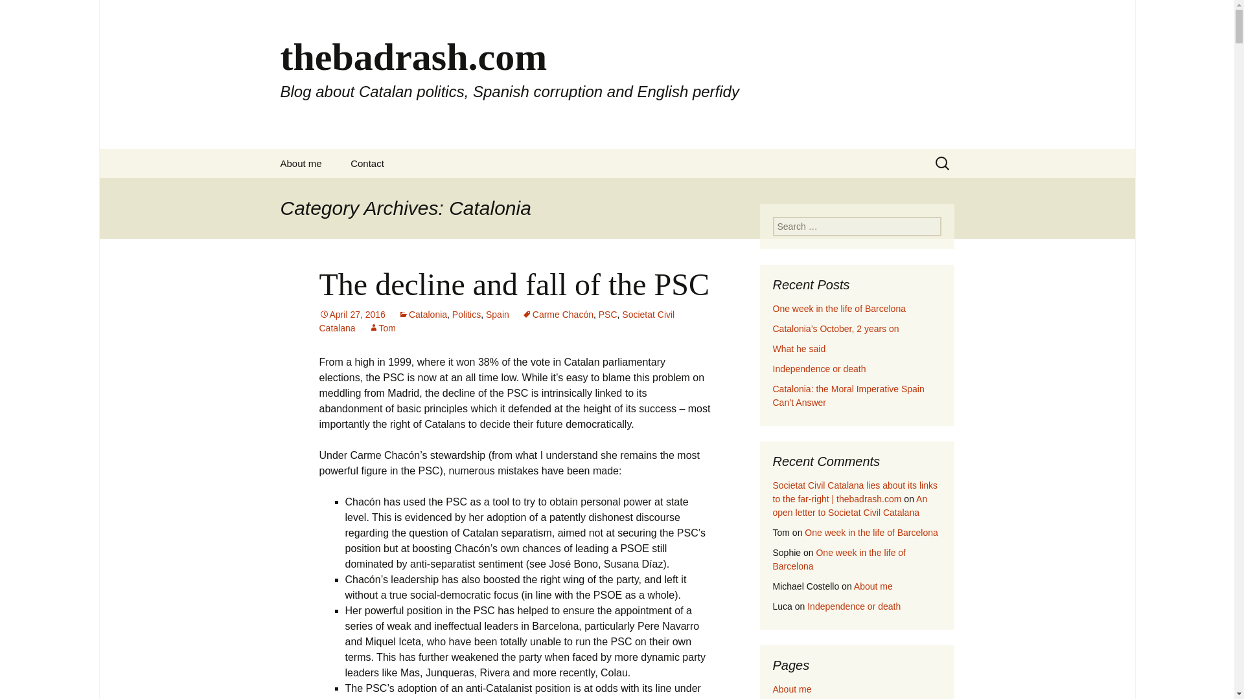  Describe the element at coordinates (422, 315) in the screenshot. I see `Catalonia` at that location.